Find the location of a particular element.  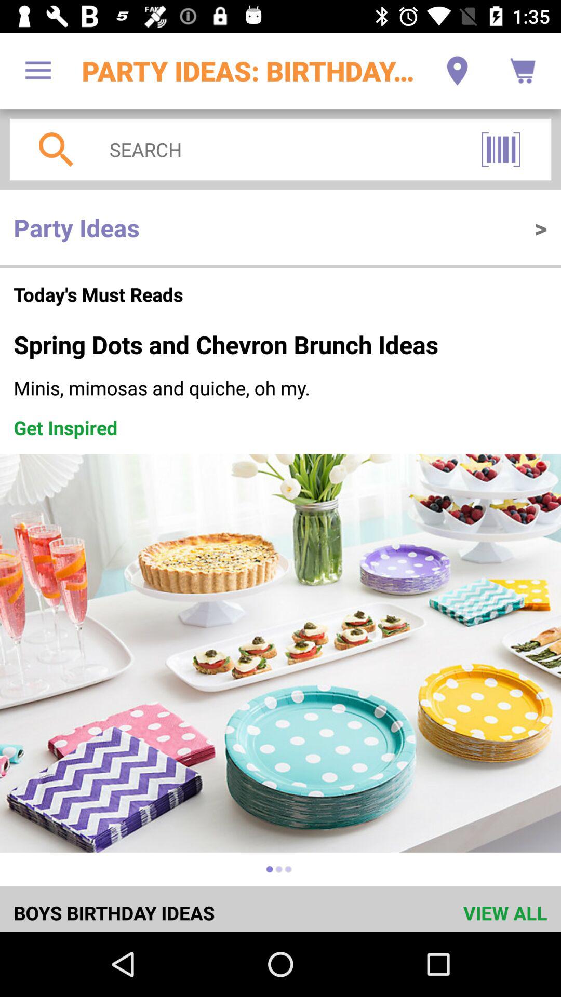

turn off item next to the party ideas birthday is located at coordinates (457, 71).